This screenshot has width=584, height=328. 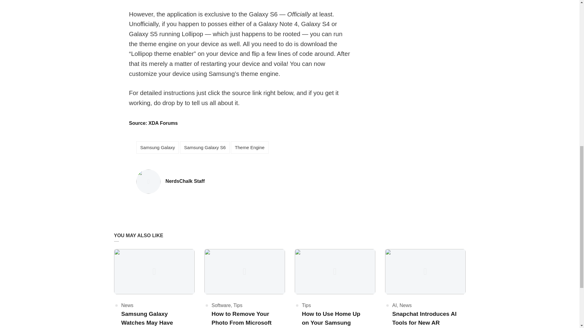 What do you see at coordinates (395, 305) in the screenshot?
I see `AI` at bounding box center [395, 305].